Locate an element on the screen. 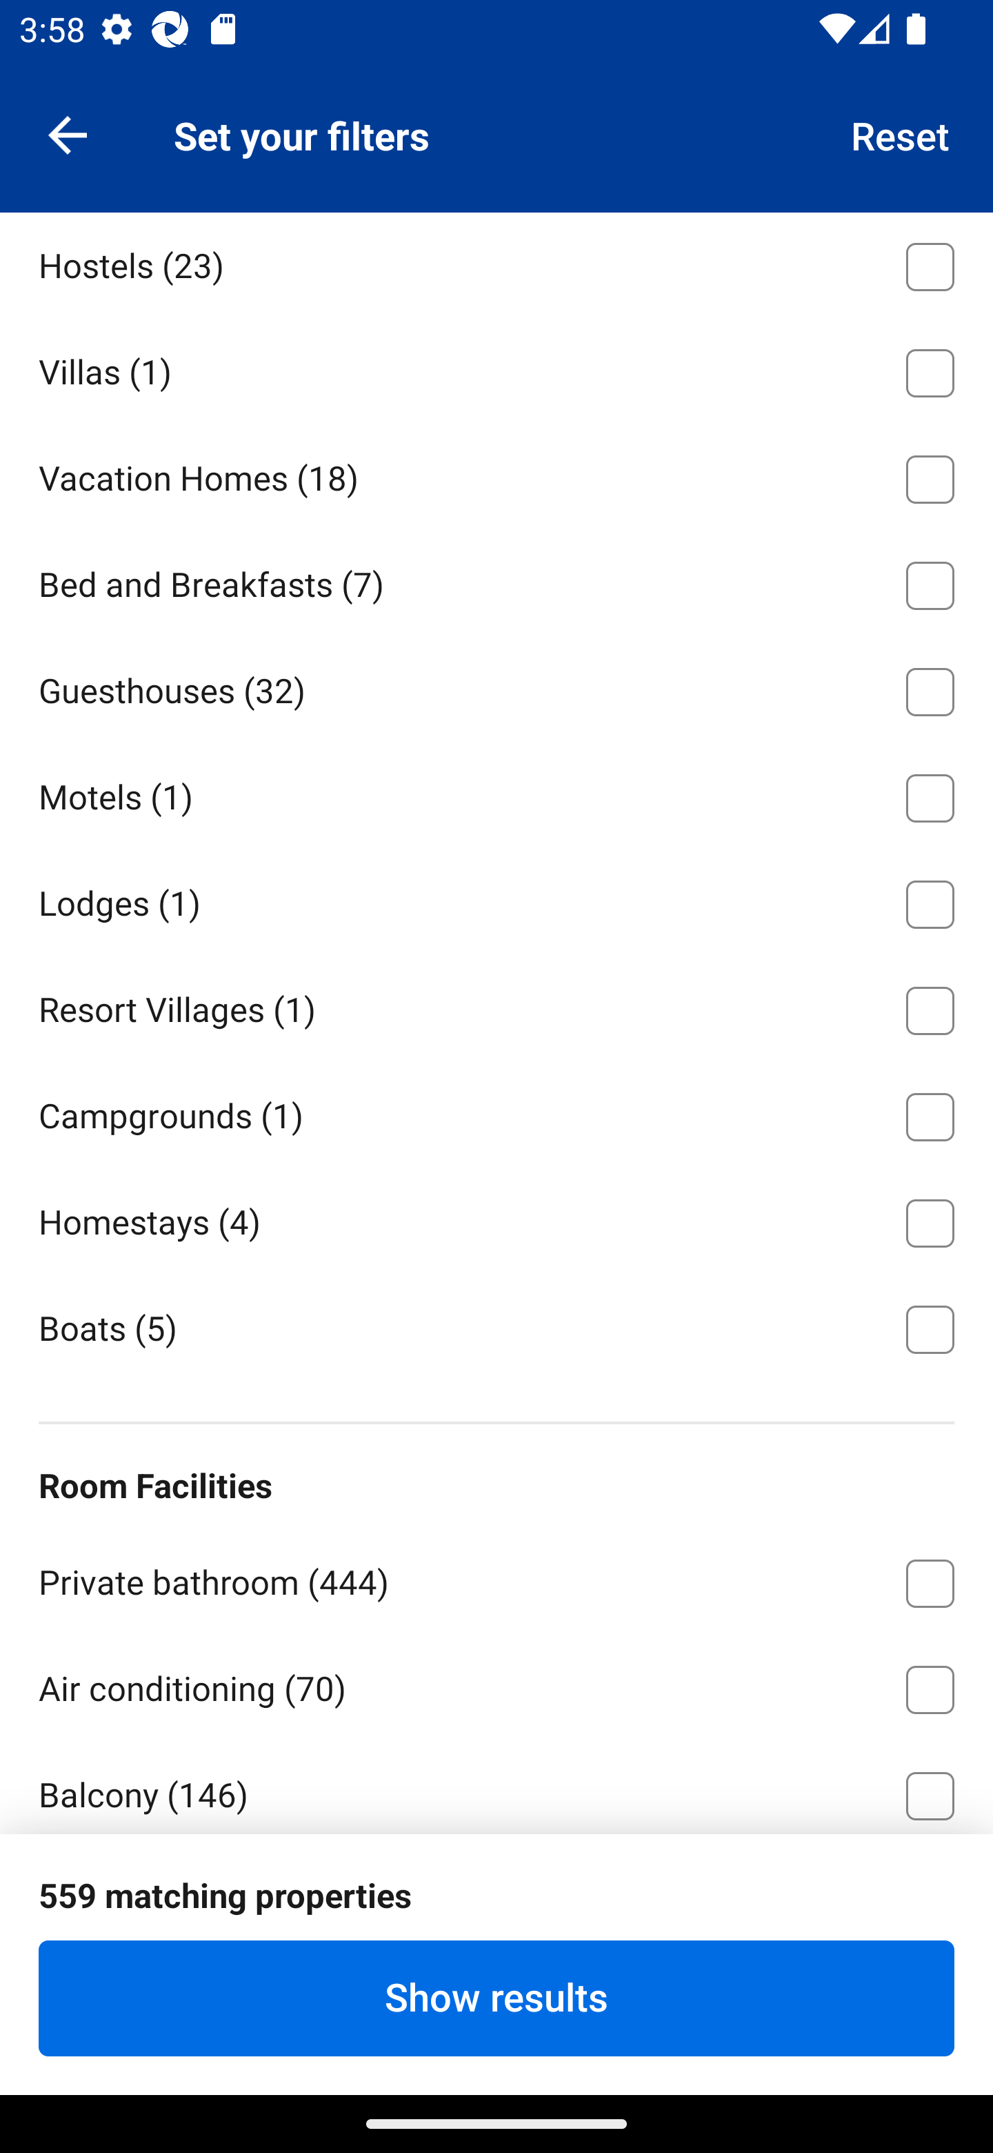 Image resolution: width=993 pixels, height=2153 pixels. Villas ⁦(1) is located at coordinates (496, 368).